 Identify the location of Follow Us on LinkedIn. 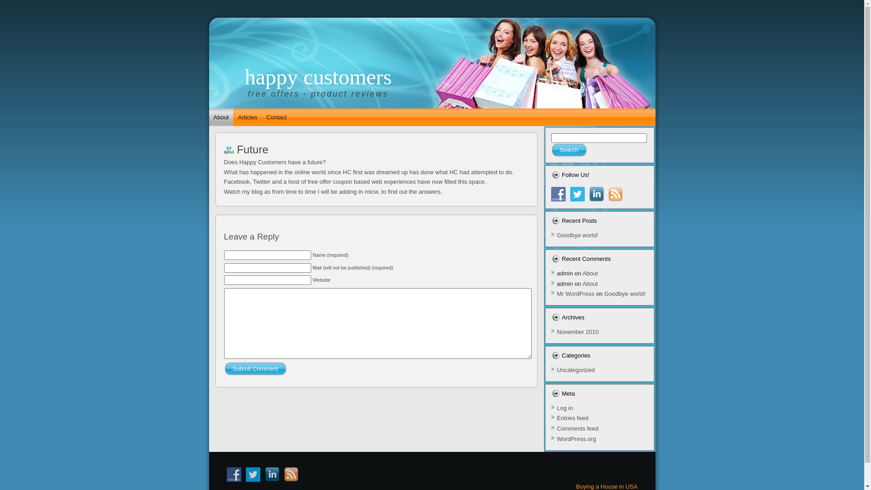
(272, 475).